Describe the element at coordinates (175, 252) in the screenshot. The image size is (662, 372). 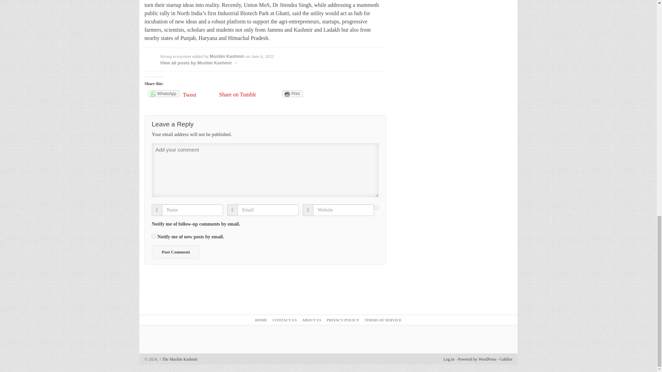
I see `Post Comment` at that location.